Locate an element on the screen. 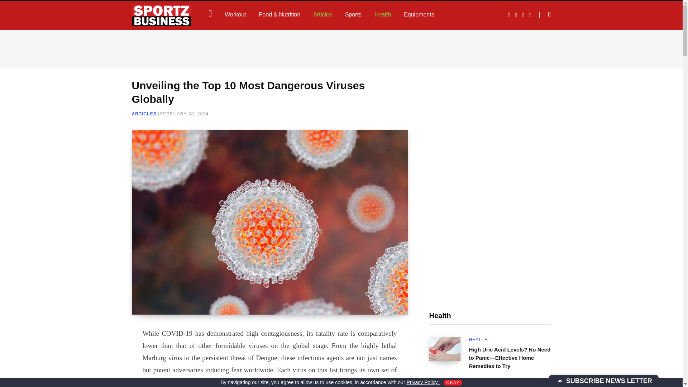 The image size is (688, 387). Articles is located at coordinates (322, 14).